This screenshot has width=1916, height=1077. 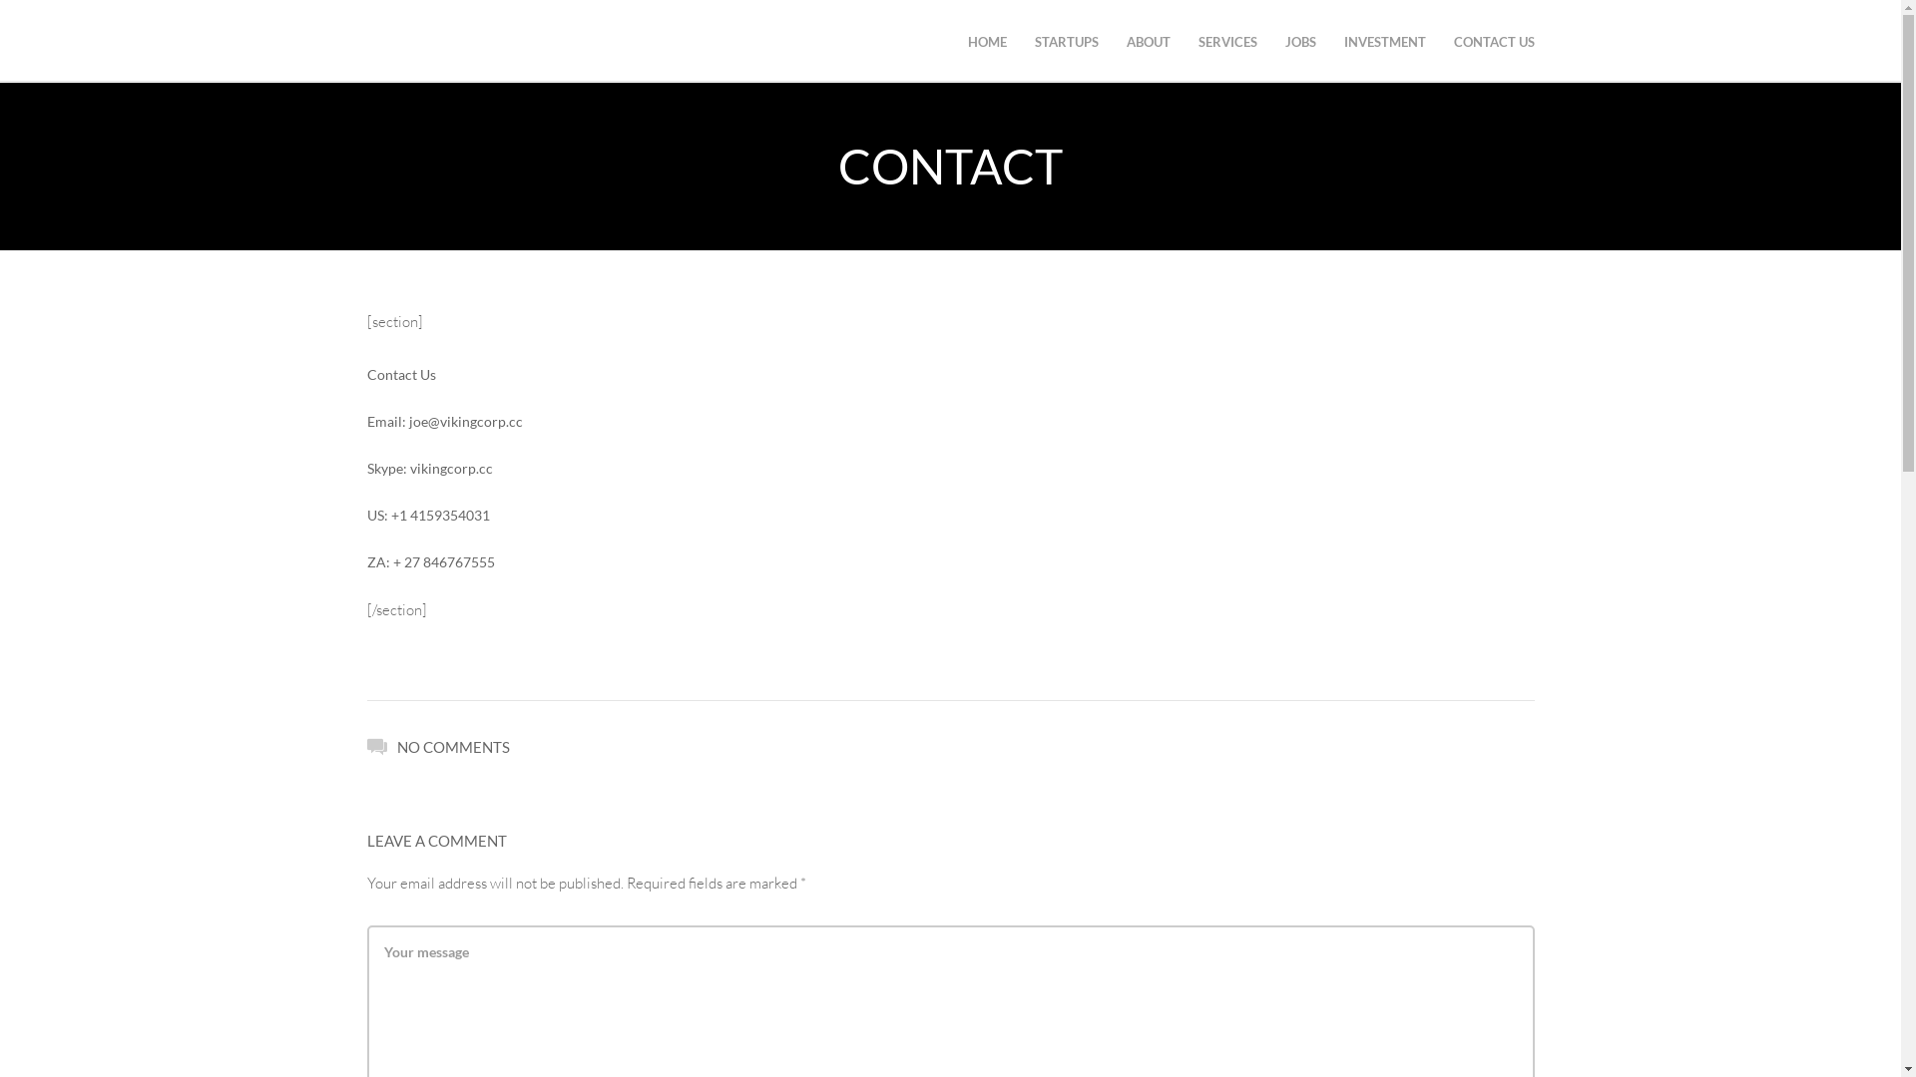 What do you see at coordinates (988, 42) in the screenshot?
I see `HOME` at bounding box center [988, 42].